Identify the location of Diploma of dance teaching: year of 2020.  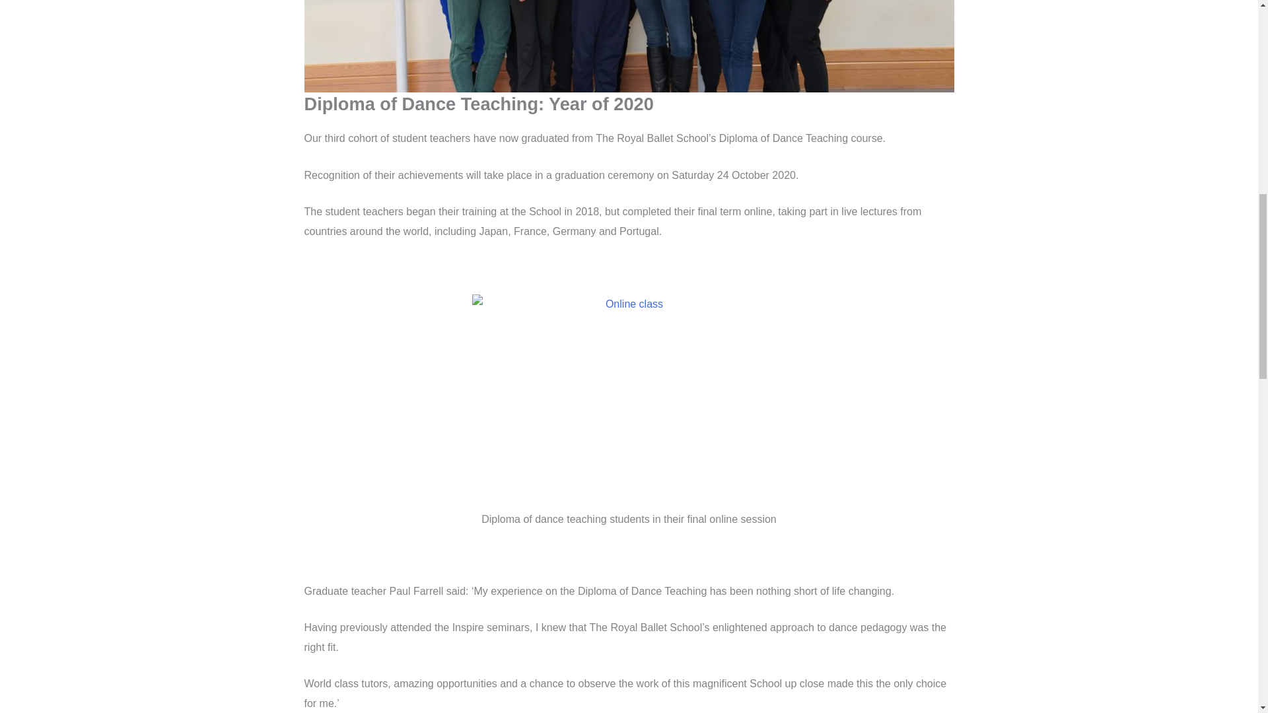
(629, 46).